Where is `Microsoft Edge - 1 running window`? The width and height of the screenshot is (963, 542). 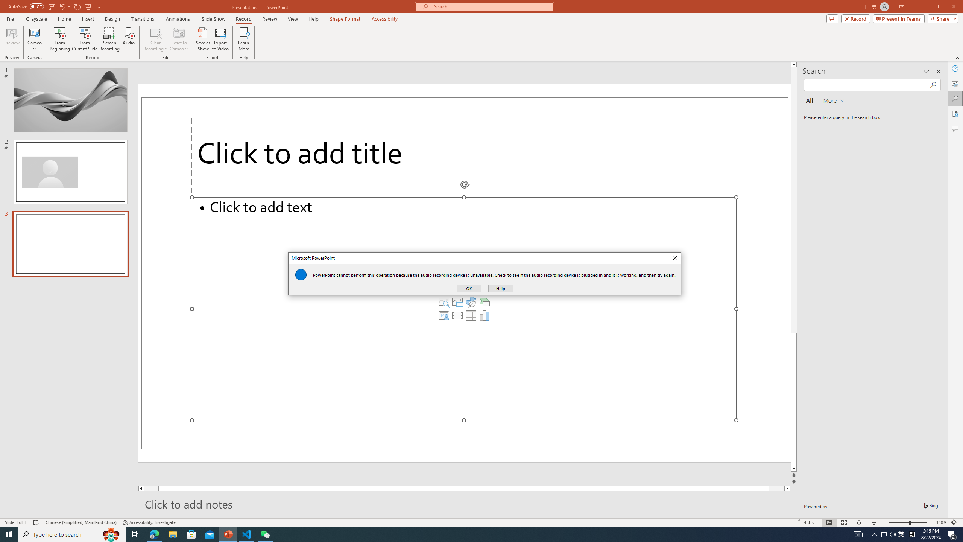 Microsoft Edge - 1 running window is located at coordinates (154, 534).